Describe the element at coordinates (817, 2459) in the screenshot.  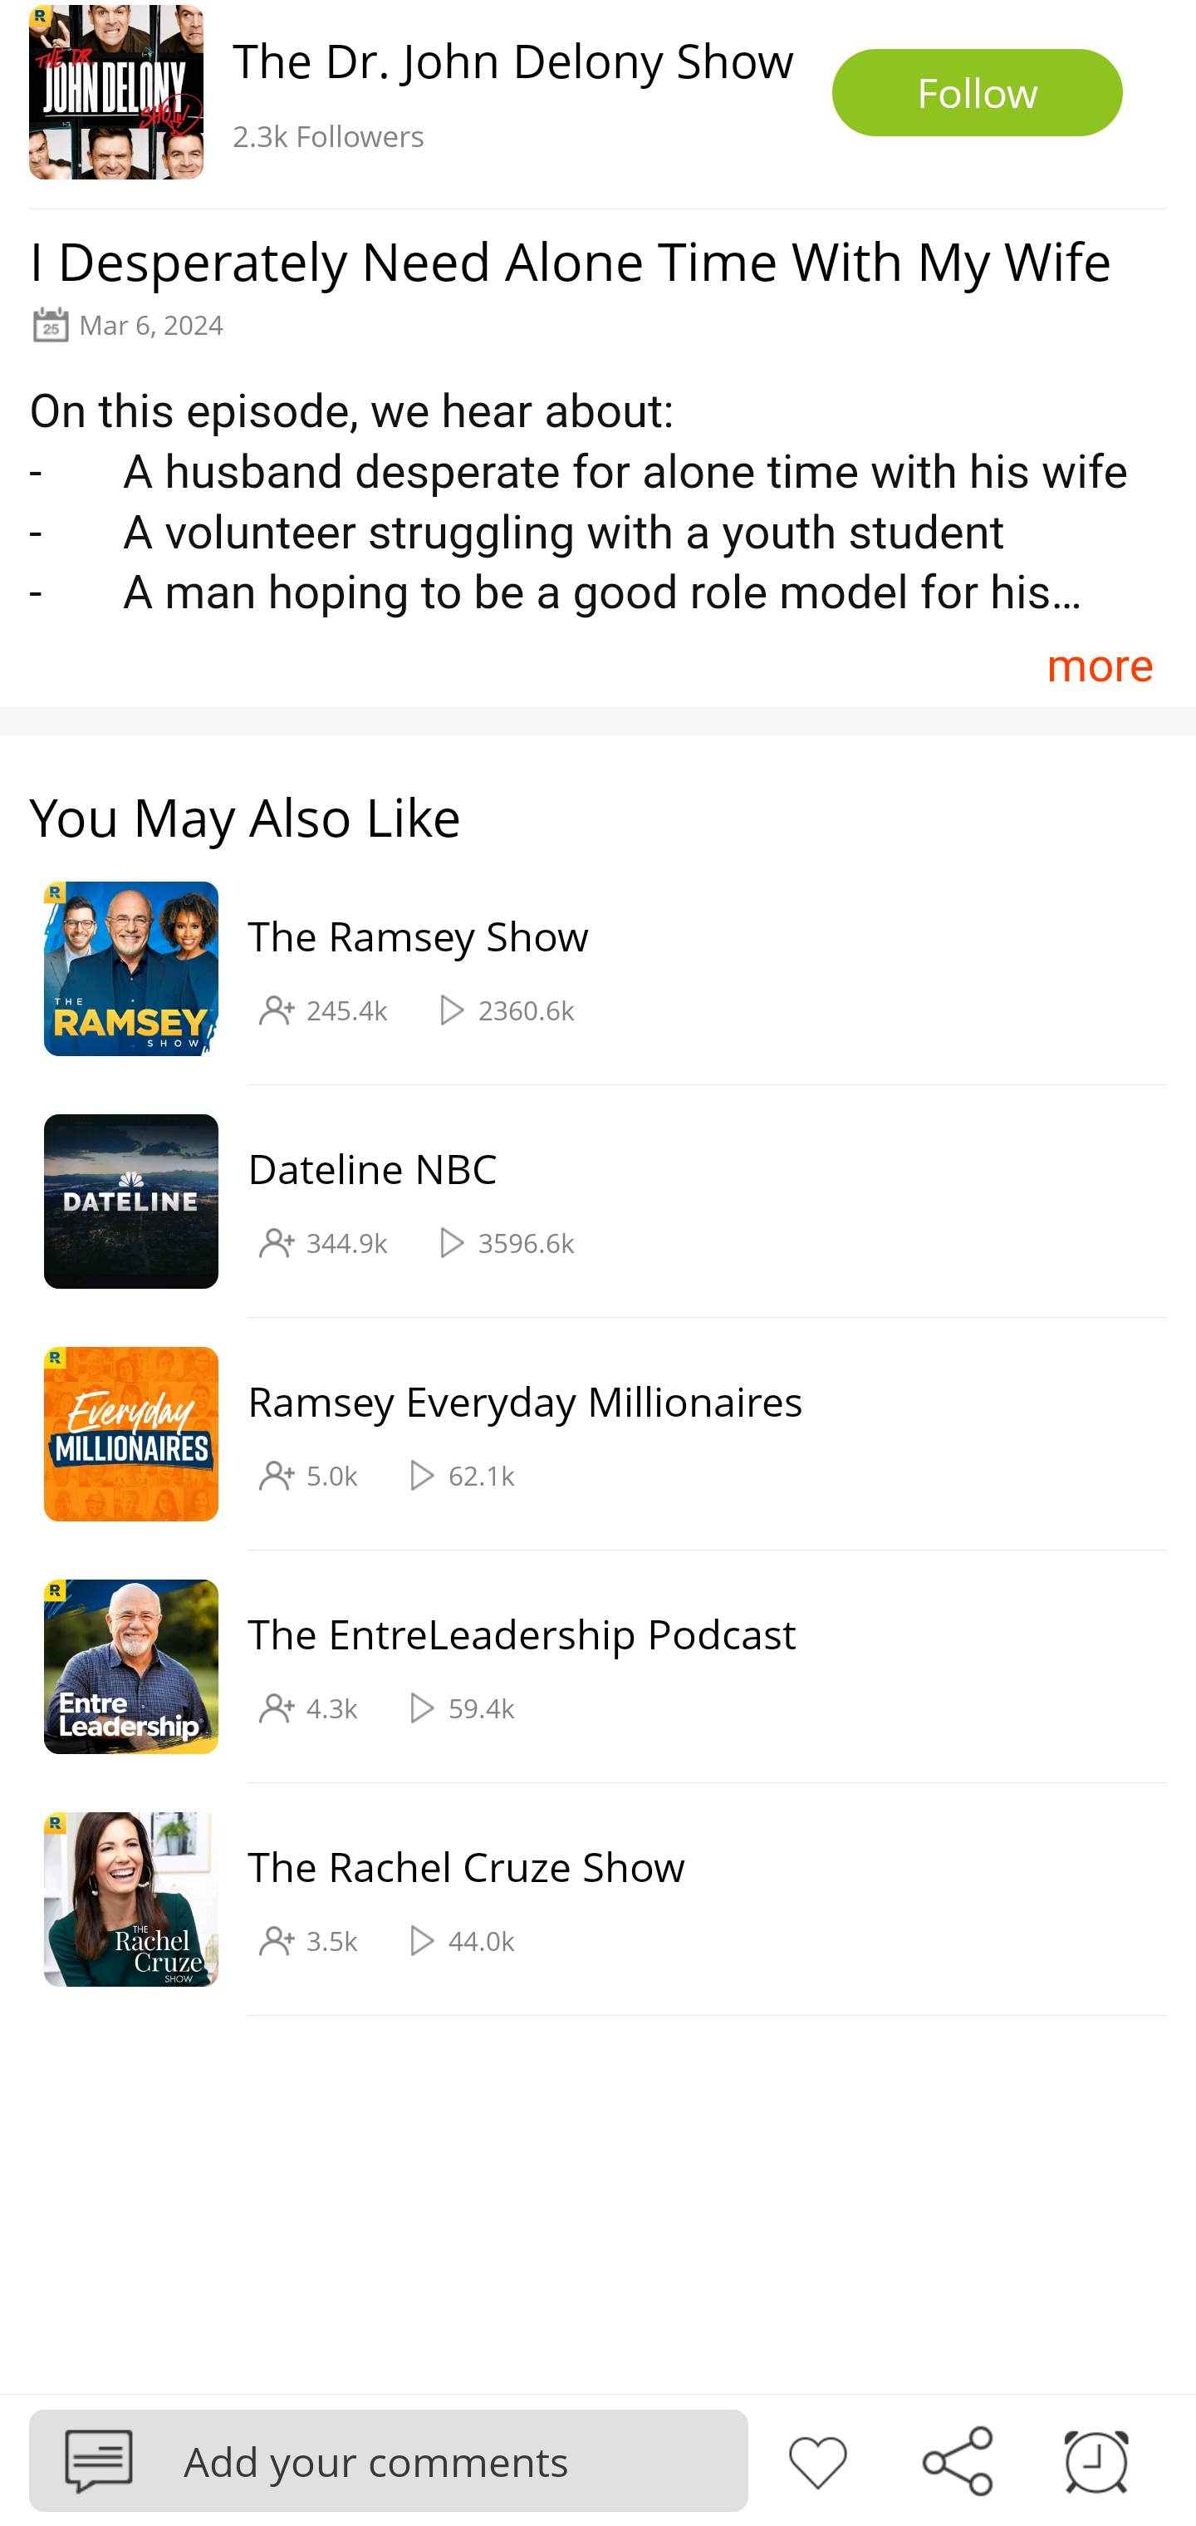
I see `Like` at that location.